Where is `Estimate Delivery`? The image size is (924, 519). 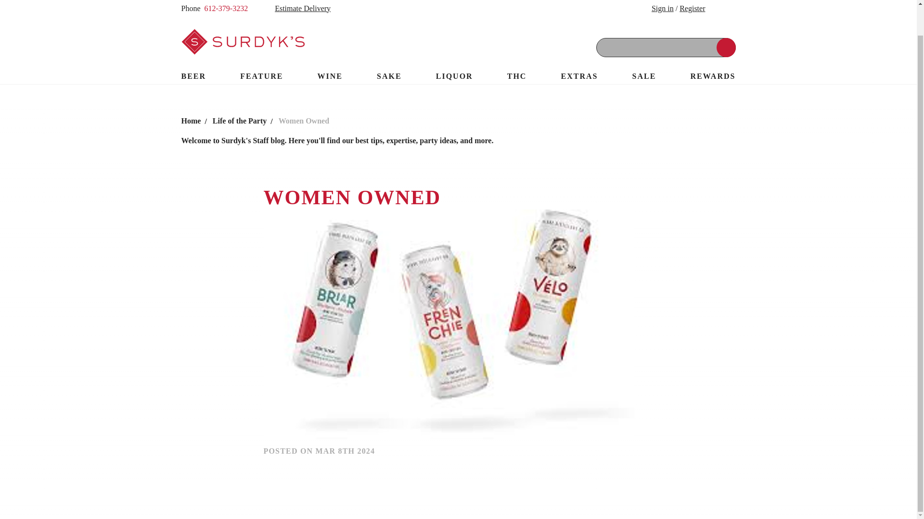
Estimate Delivery is located at coordinates (295, 9).